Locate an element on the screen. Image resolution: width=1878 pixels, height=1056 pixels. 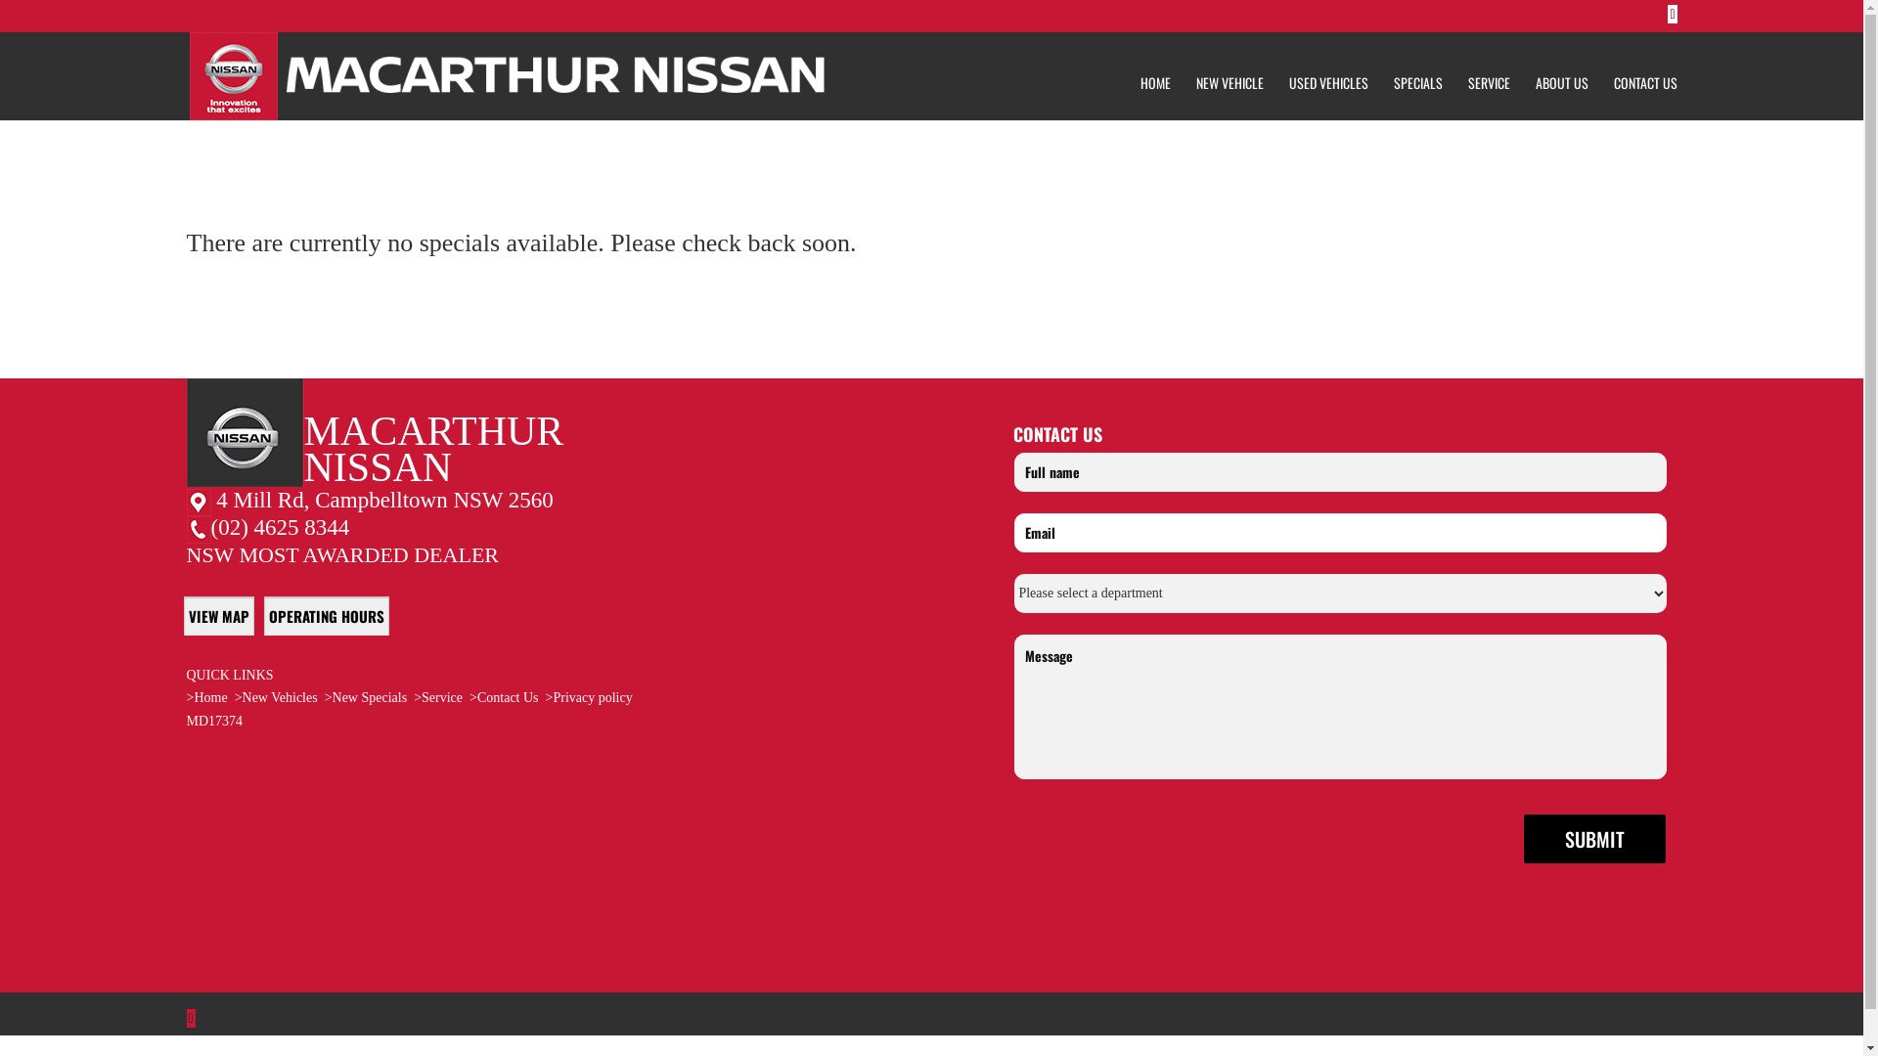
CONTACT US is located at coordinates (1645, 90).